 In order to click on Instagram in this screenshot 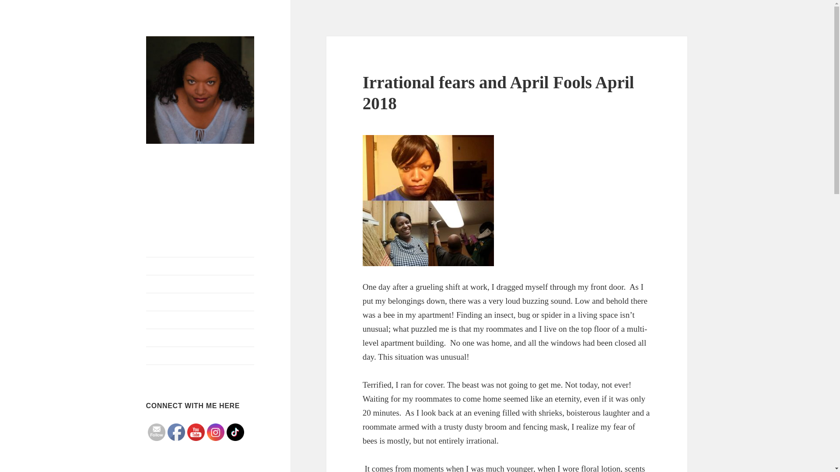, I will do `click(215, 432)`.